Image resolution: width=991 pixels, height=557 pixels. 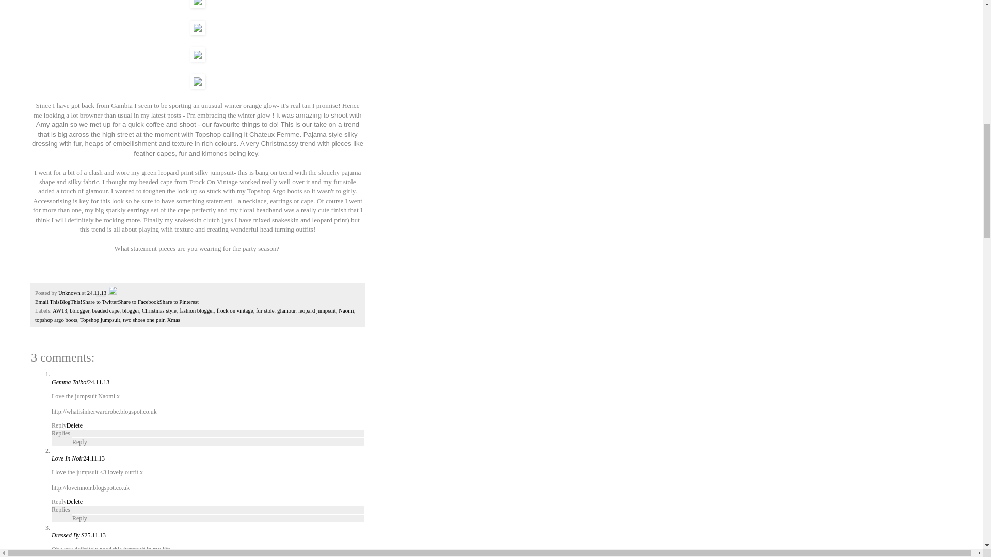 I want to click on Christmas style, so click(x=159, y=310).